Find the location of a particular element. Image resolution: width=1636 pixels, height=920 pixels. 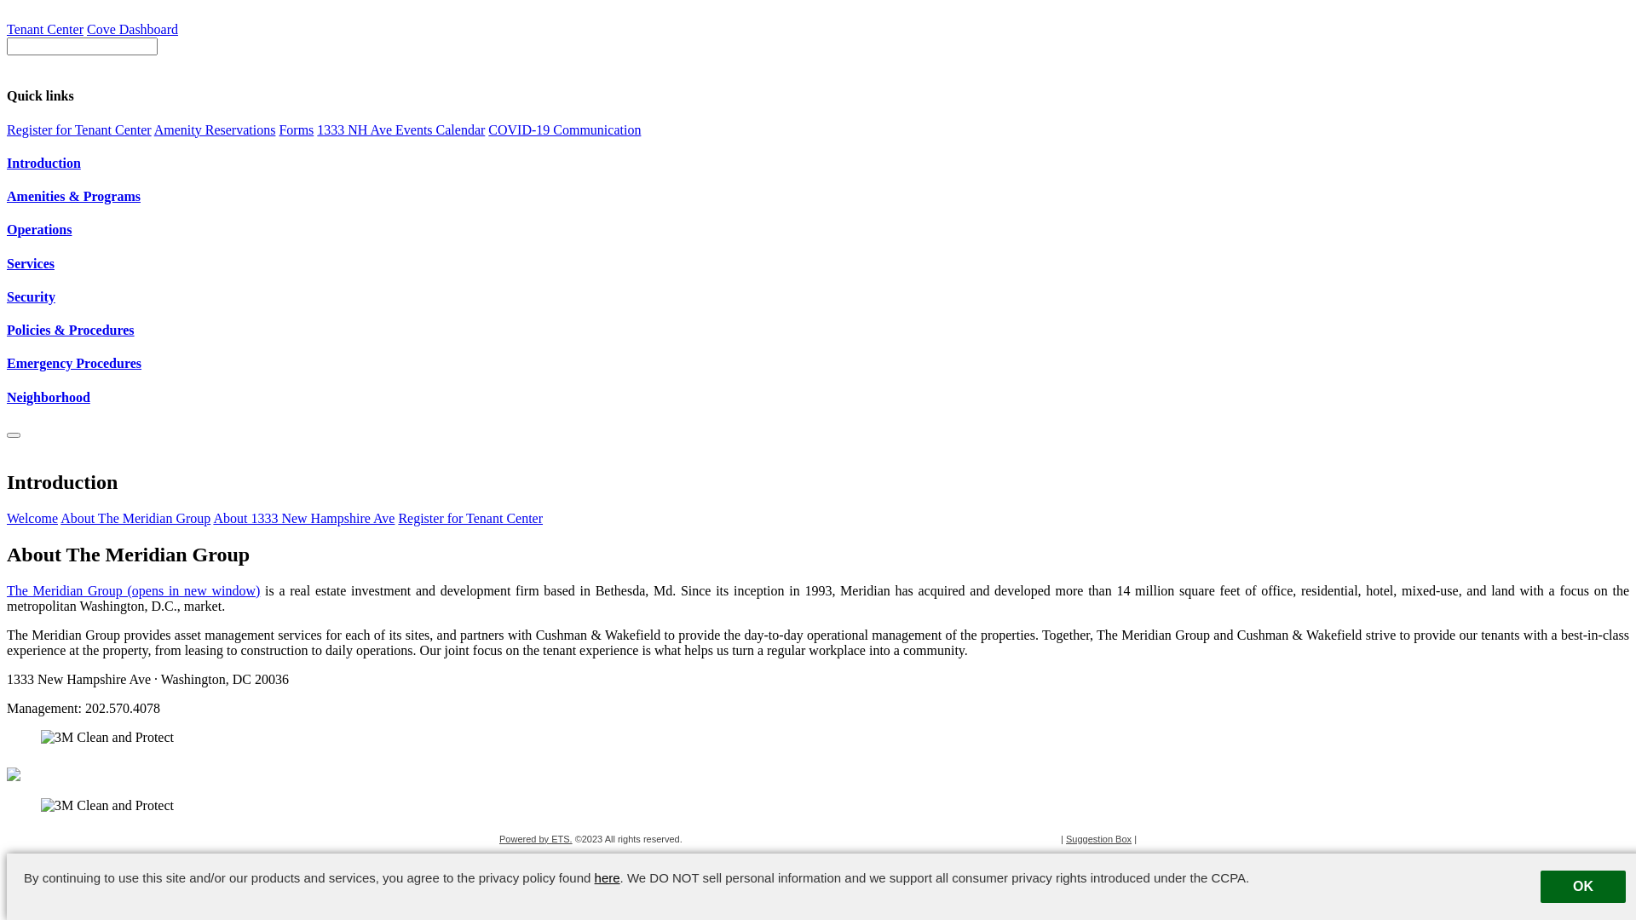

Neighborhood is located at coordinates (818, 398).